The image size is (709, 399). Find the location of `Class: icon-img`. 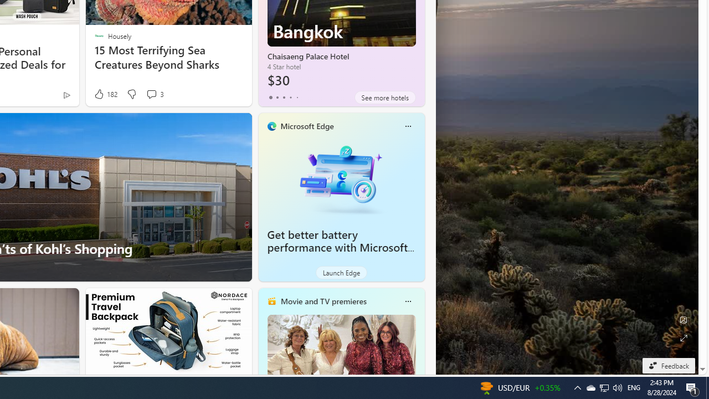

Class: icon-img is located at coordinates (408, 301).